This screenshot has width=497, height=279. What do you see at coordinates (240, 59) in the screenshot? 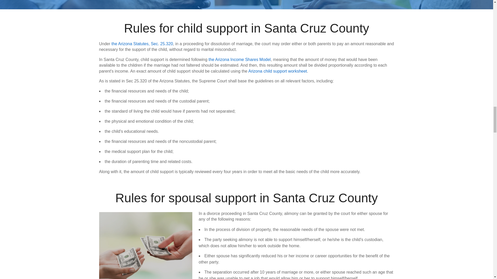
I see `the Arizona Income Shares Model` at bounding box center [240, 59].